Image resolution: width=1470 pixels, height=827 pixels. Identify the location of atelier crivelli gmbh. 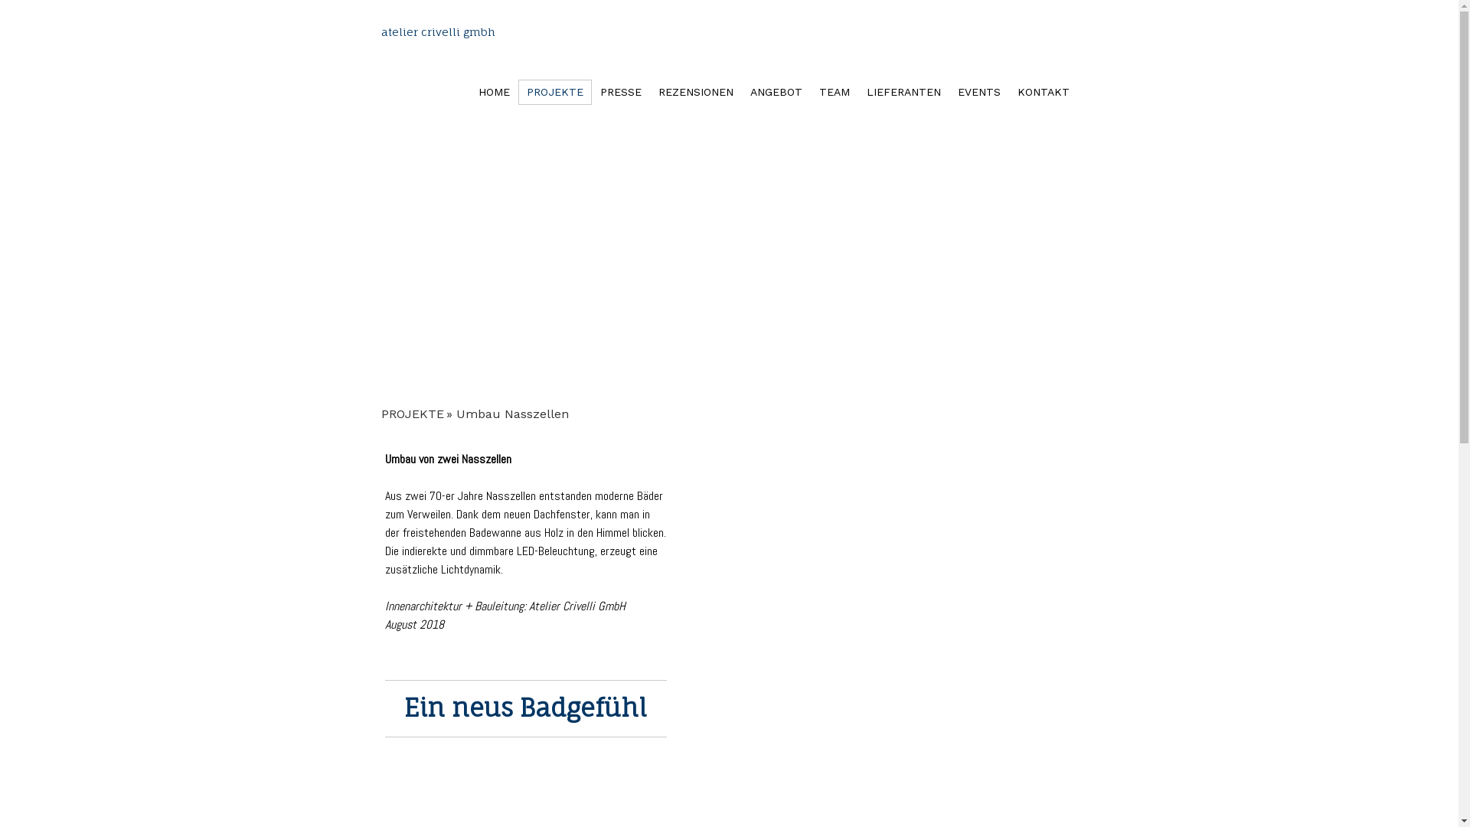
(438, 32).